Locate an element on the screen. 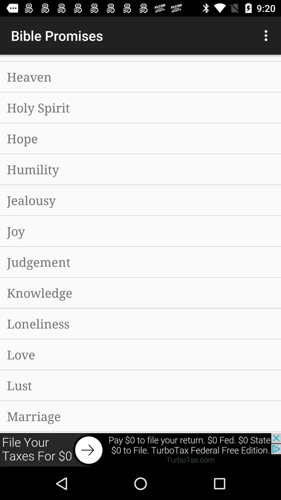 The width and height of the screenshot is (281, 500). advertisement banner is located at coordinates (140, 450).